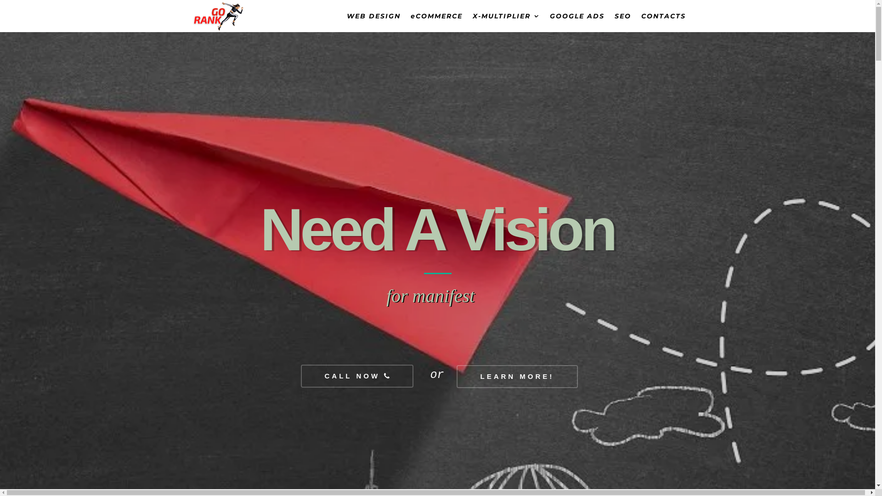 The image size is (882, 496). Describe the element at coordinates (663, 23) in the screenshot. I see `CONTACTS` at that location.